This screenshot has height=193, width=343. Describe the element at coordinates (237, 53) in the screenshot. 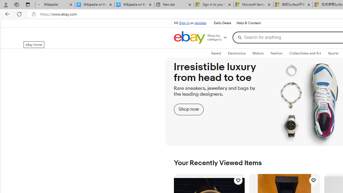

I see `ElectronicsExpand: Electronics` at that location.